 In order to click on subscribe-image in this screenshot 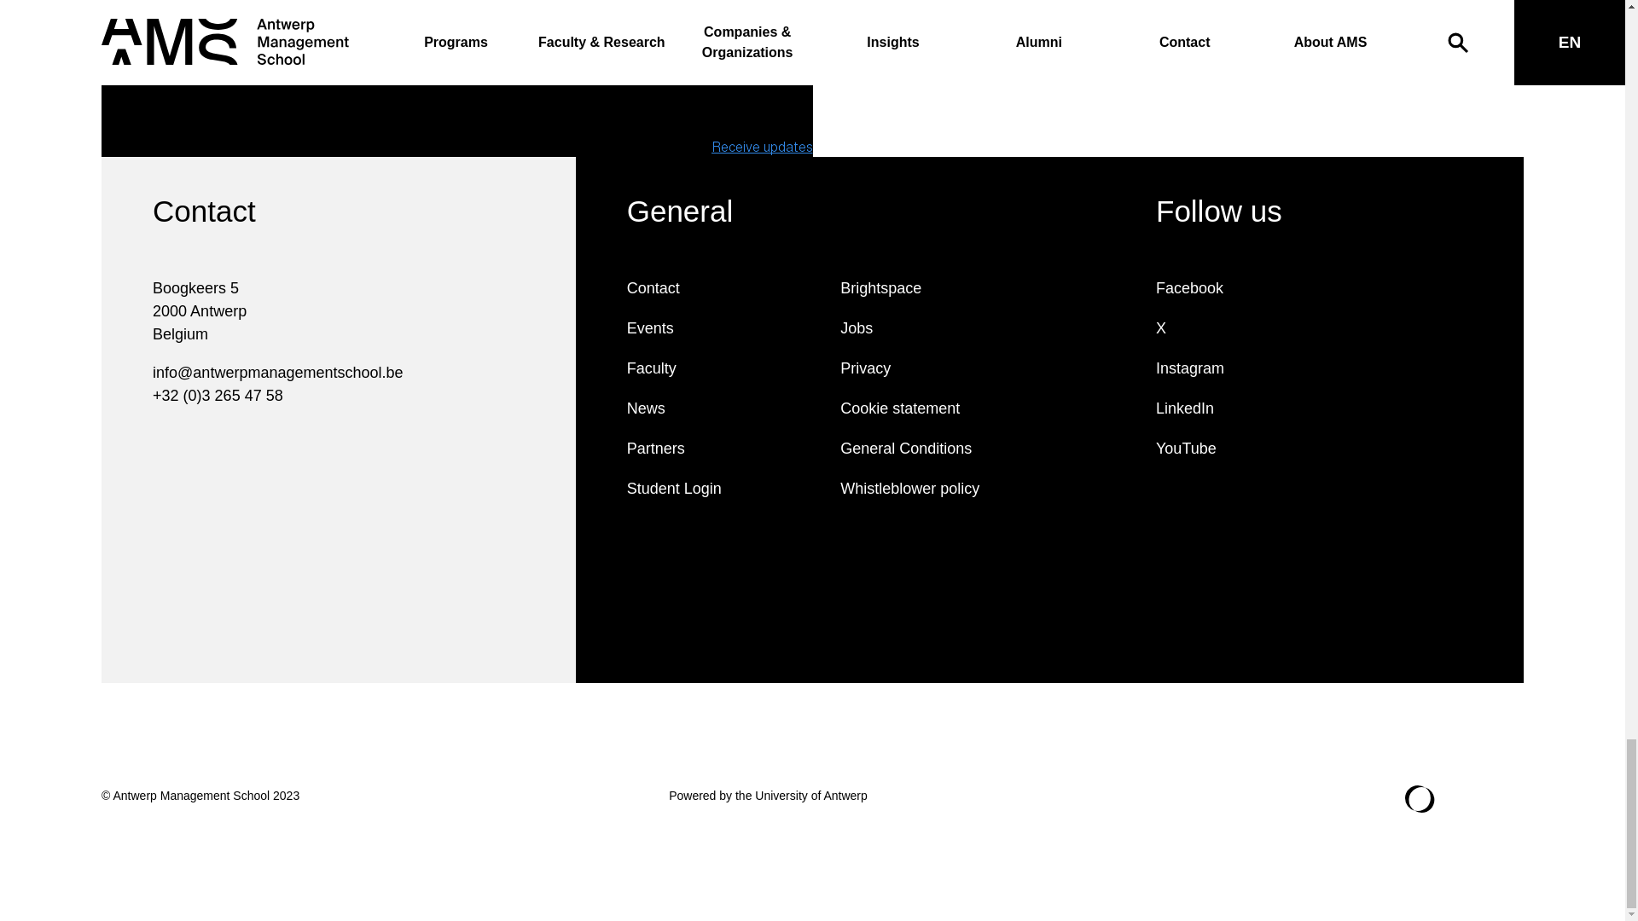, I will do `click(1167, 78)`.